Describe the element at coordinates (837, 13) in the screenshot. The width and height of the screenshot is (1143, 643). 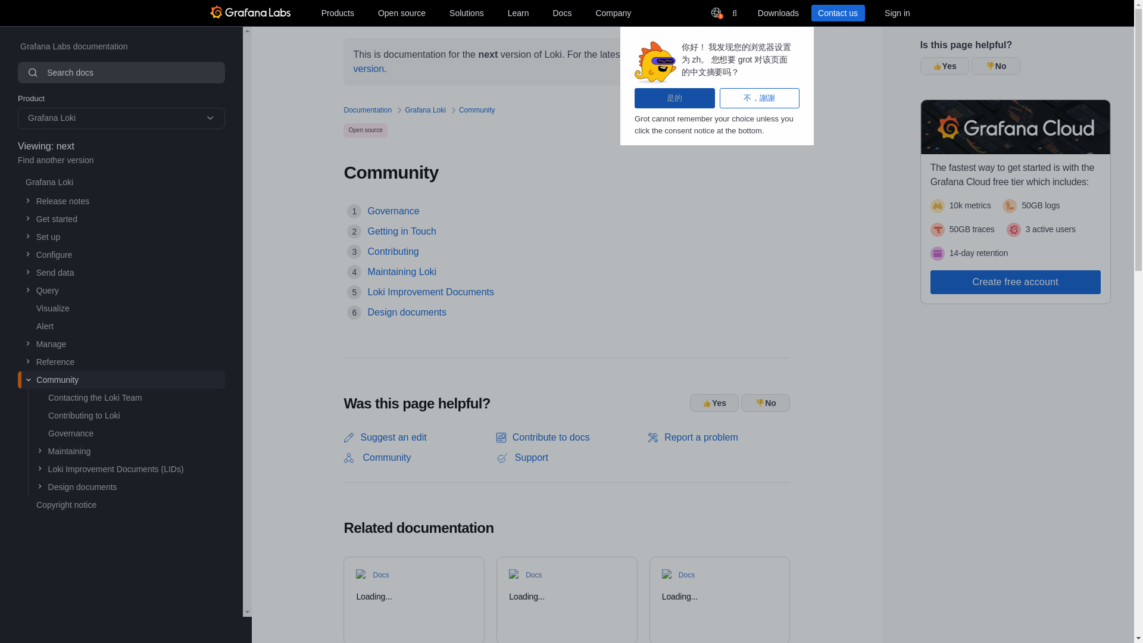
I see `Contact us` at that location.